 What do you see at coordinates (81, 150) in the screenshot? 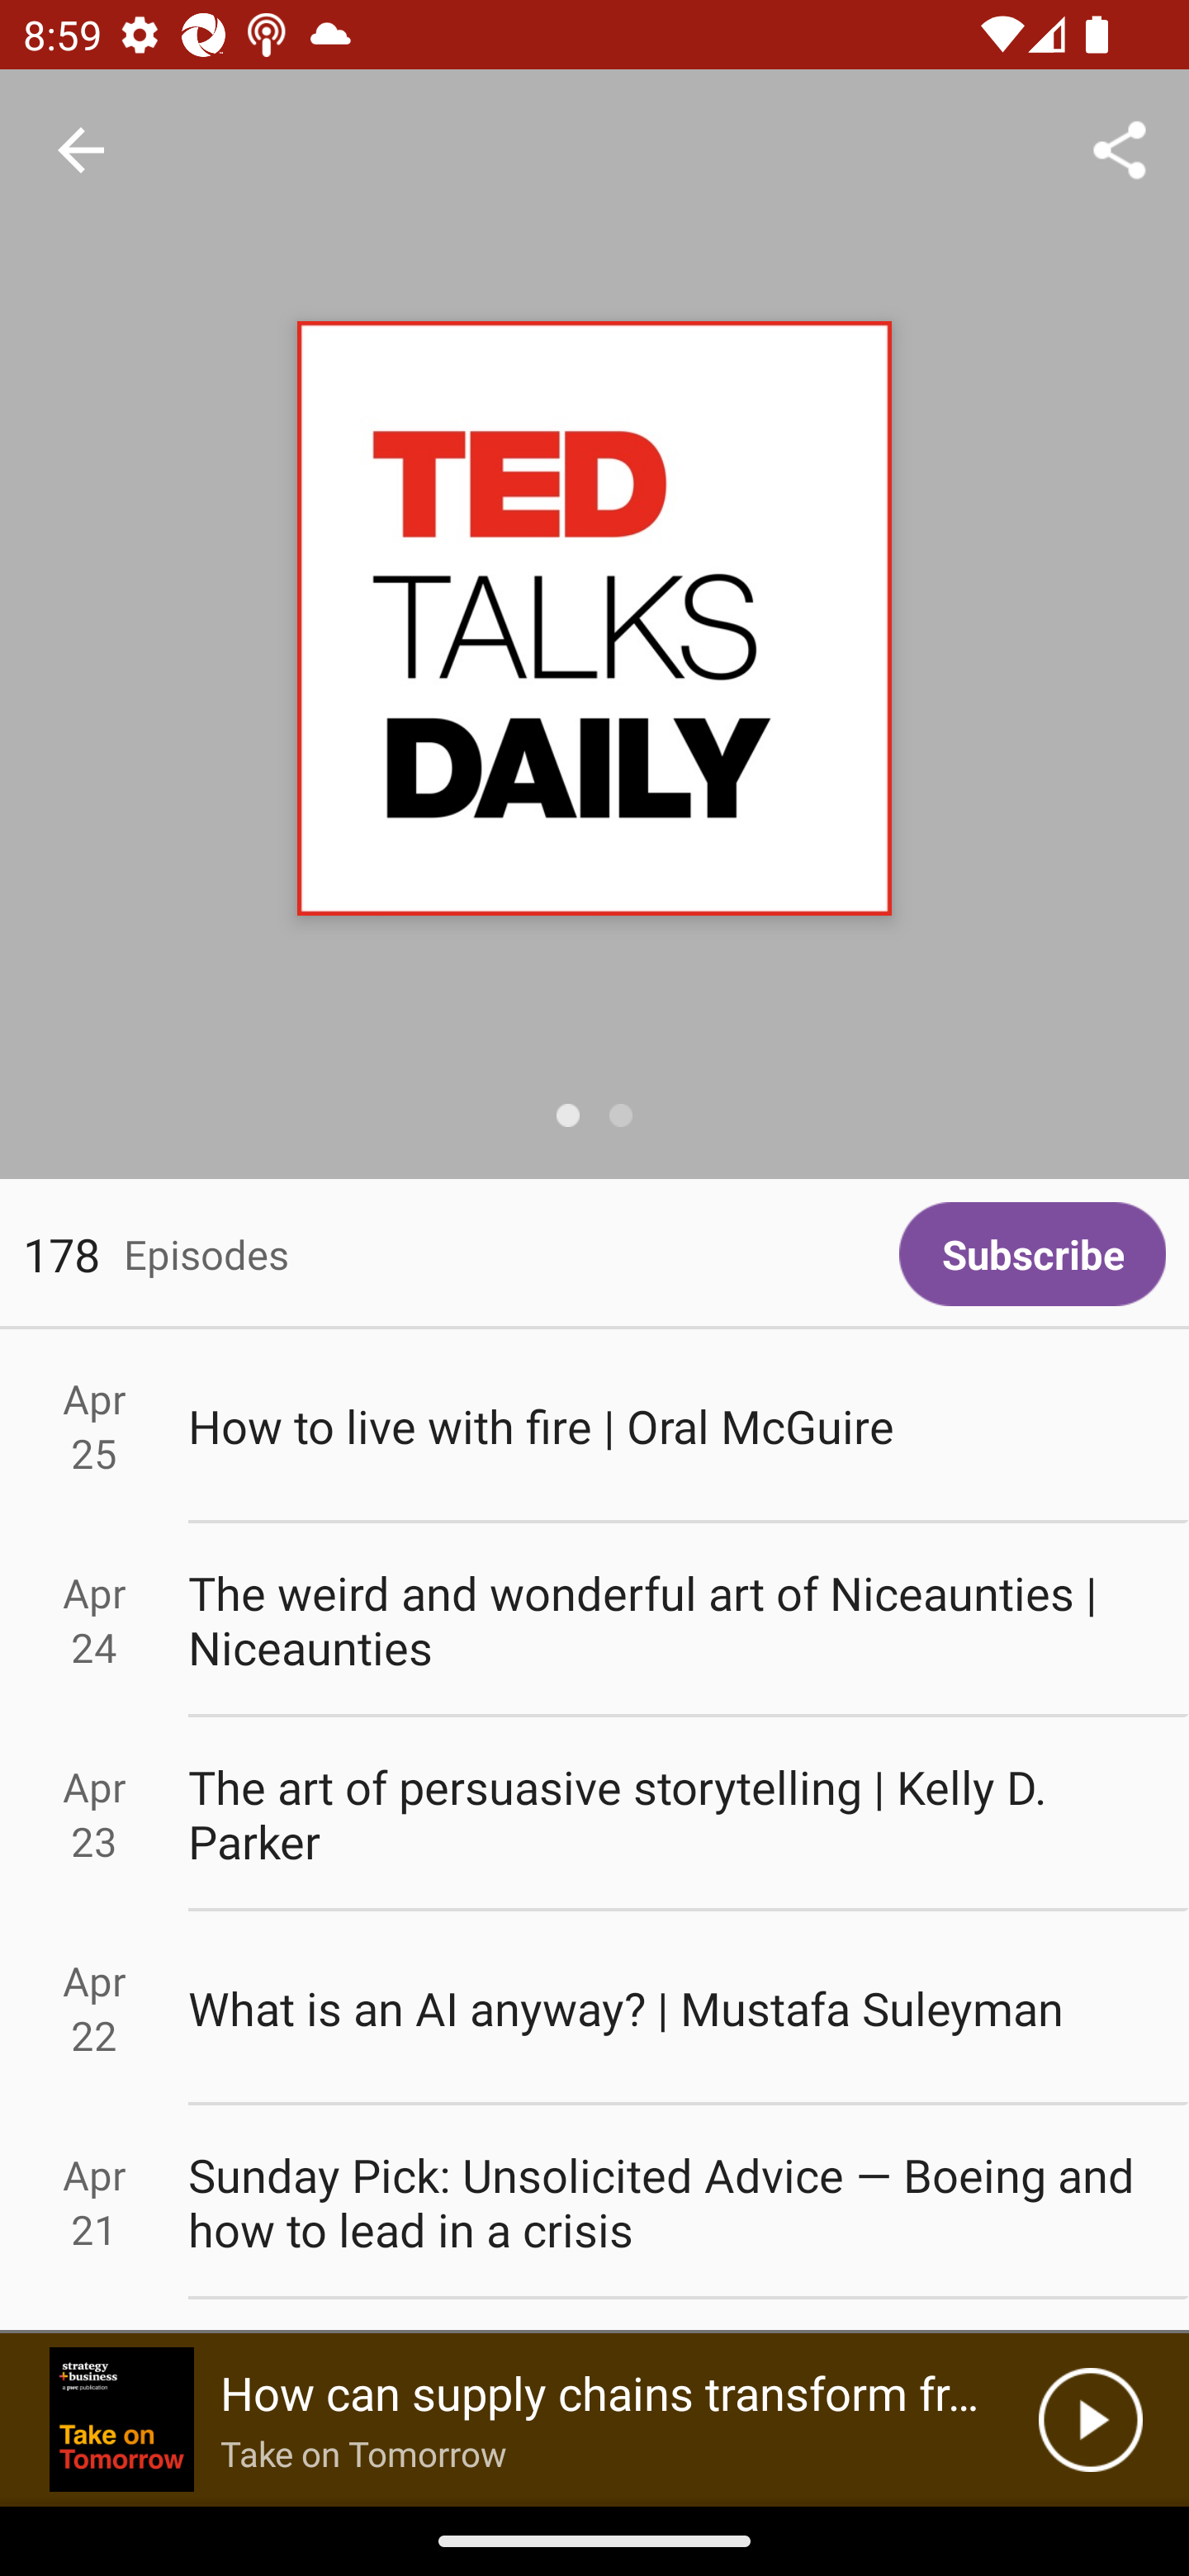
I see `Navigate up` at bounding box center [81, 150].